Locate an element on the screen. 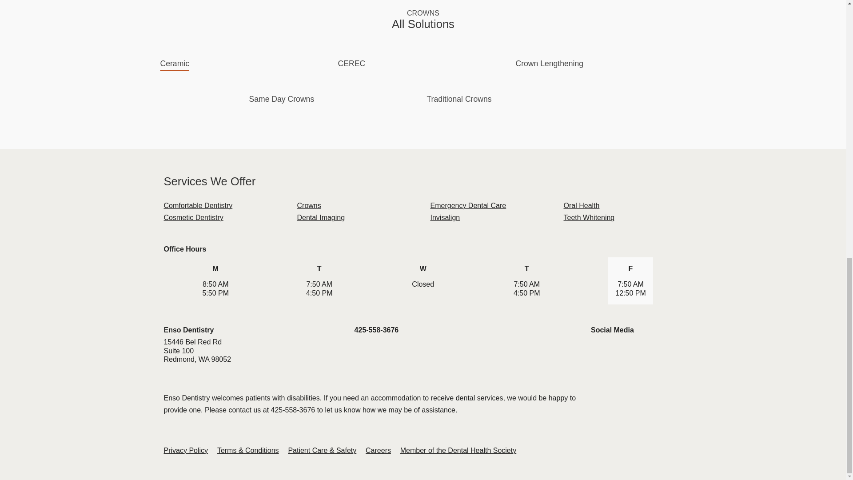 Image resolution: width=853 pixels, height=480 pixels. Comfortable Dentistry is located at coordinates (198, 205).